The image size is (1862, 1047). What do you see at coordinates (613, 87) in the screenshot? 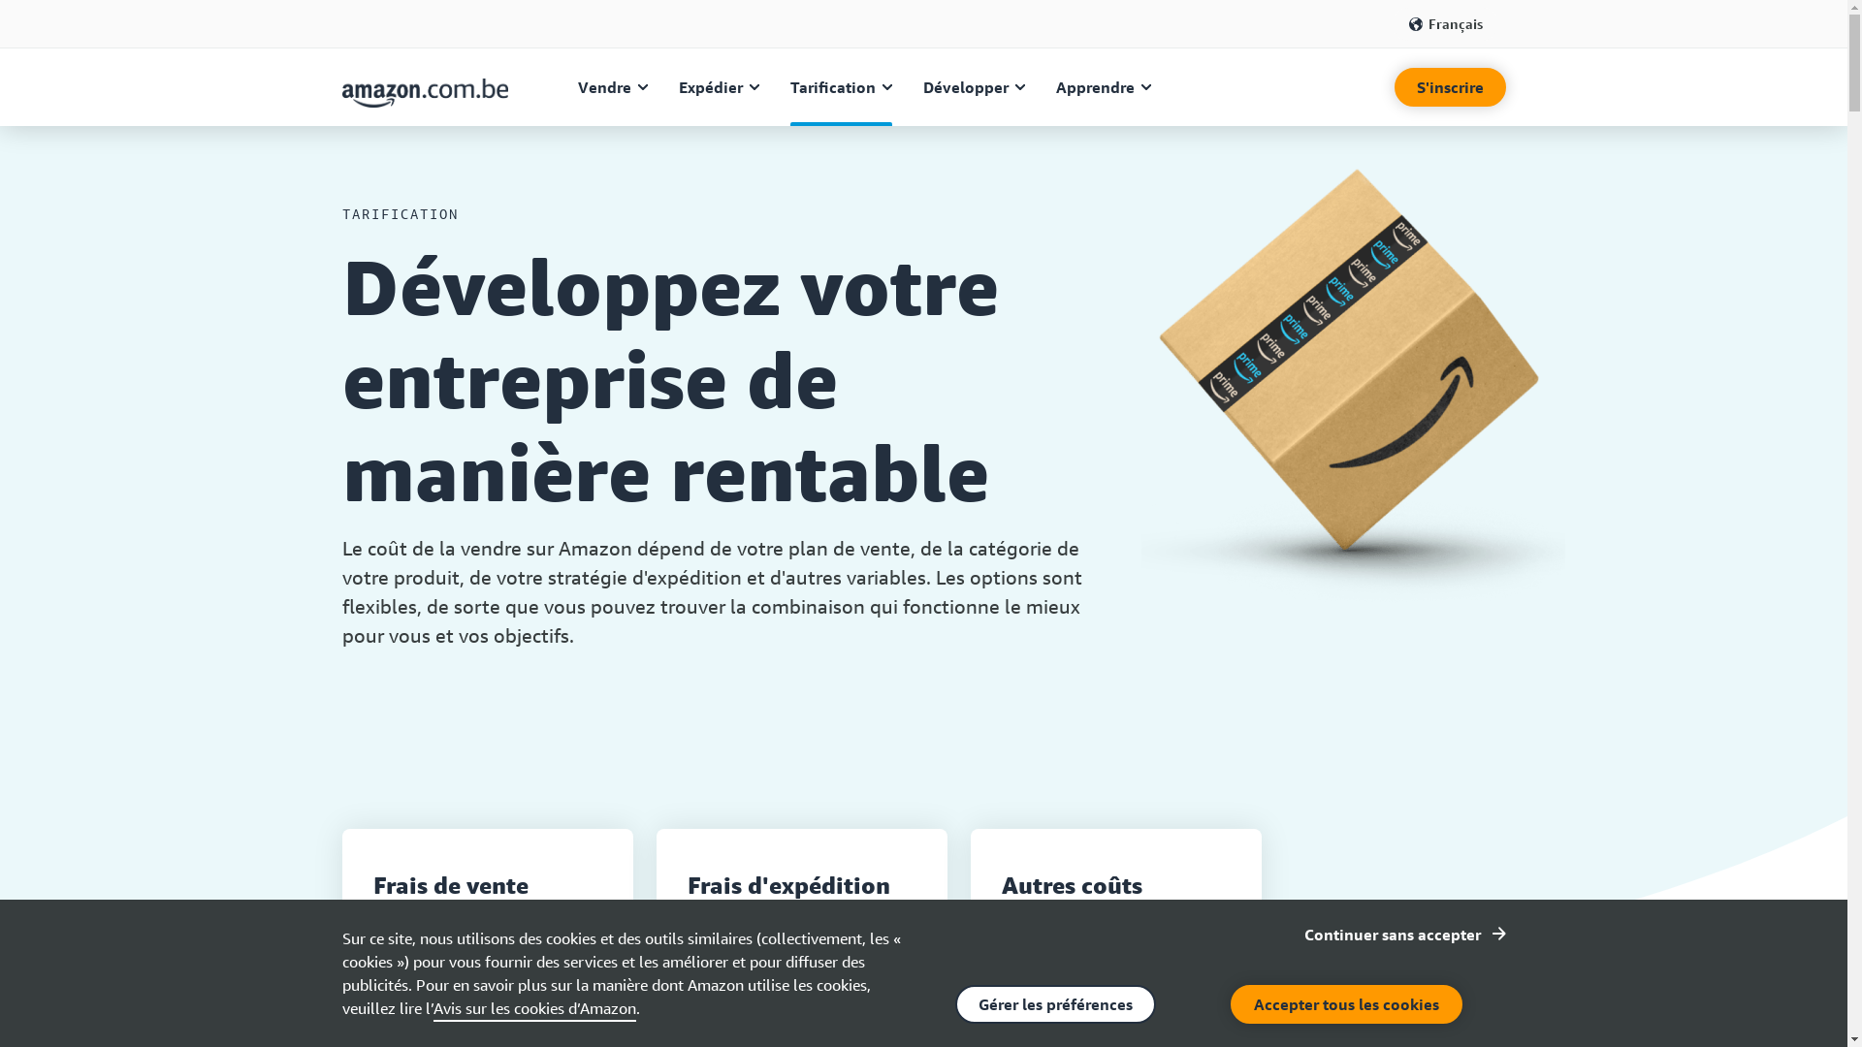
I see `Vendre` at bounding box center [613, 87].